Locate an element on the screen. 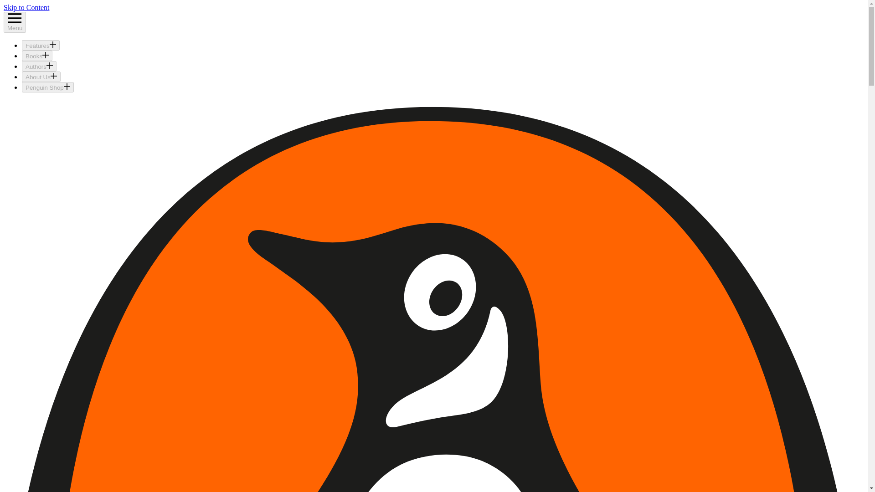  Skip to Content is located at coordinates (26, 7).